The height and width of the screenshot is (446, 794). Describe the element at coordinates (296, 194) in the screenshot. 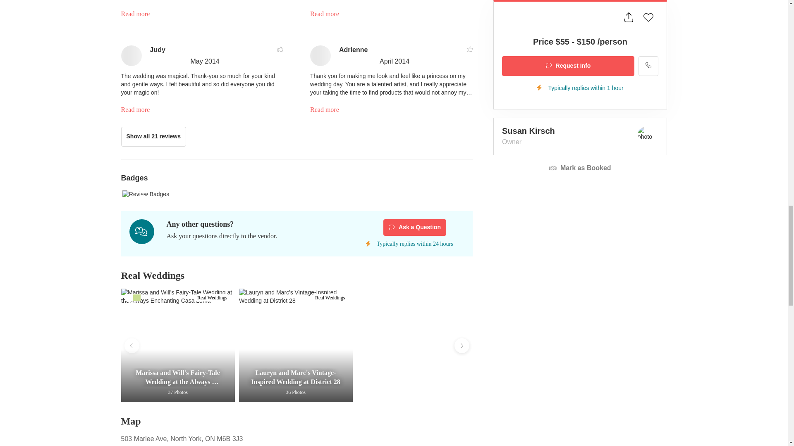

I see `21` at that location.